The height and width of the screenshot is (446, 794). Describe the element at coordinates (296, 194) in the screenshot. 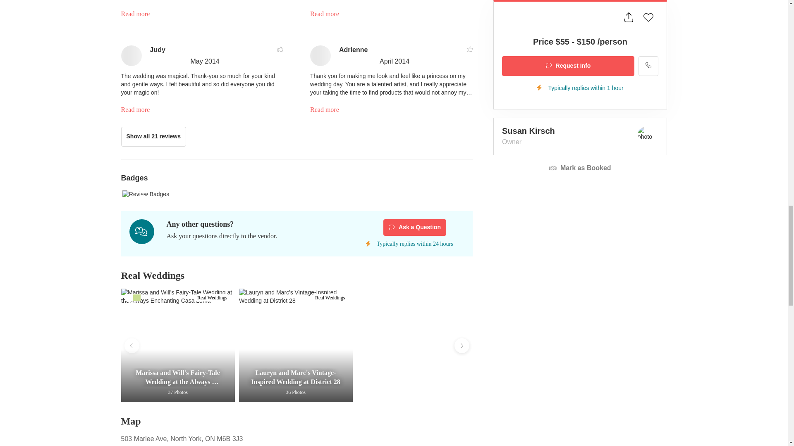

I see `21` at that location.